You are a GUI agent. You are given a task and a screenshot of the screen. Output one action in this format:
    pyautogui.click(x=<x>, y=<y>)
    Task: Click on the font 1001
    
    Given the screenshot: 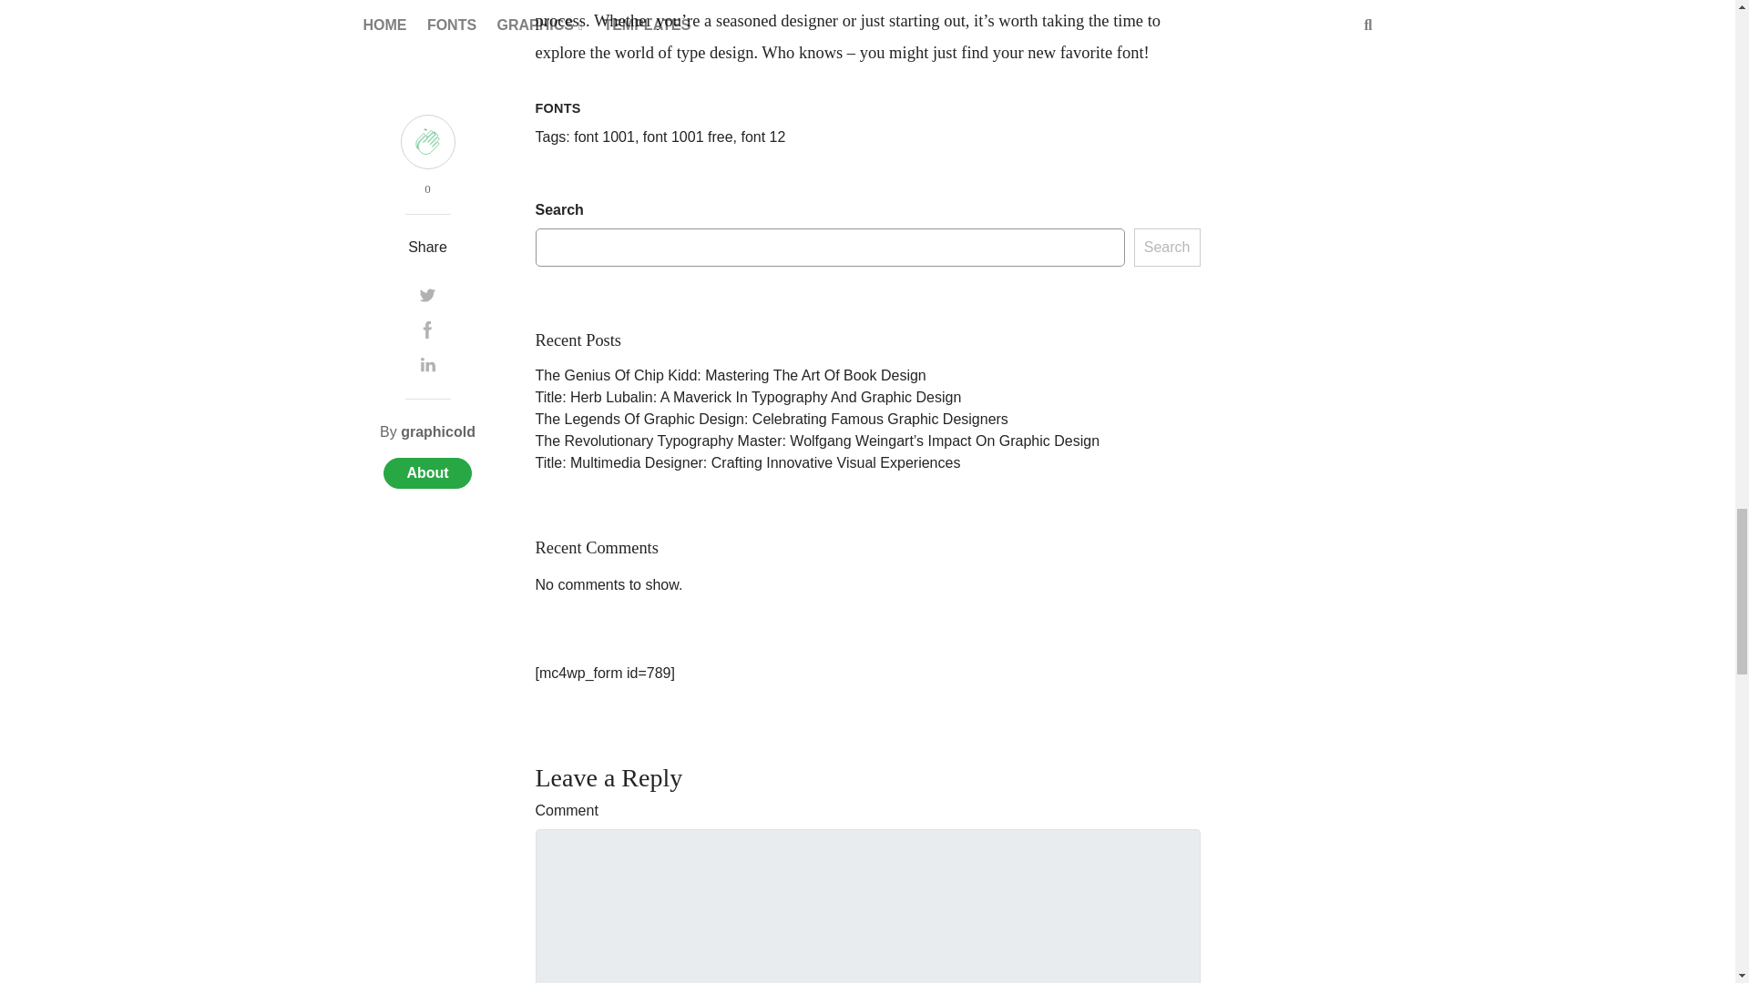 What is the action you would take?
    pyautogui.click(x=603, y=137)
    